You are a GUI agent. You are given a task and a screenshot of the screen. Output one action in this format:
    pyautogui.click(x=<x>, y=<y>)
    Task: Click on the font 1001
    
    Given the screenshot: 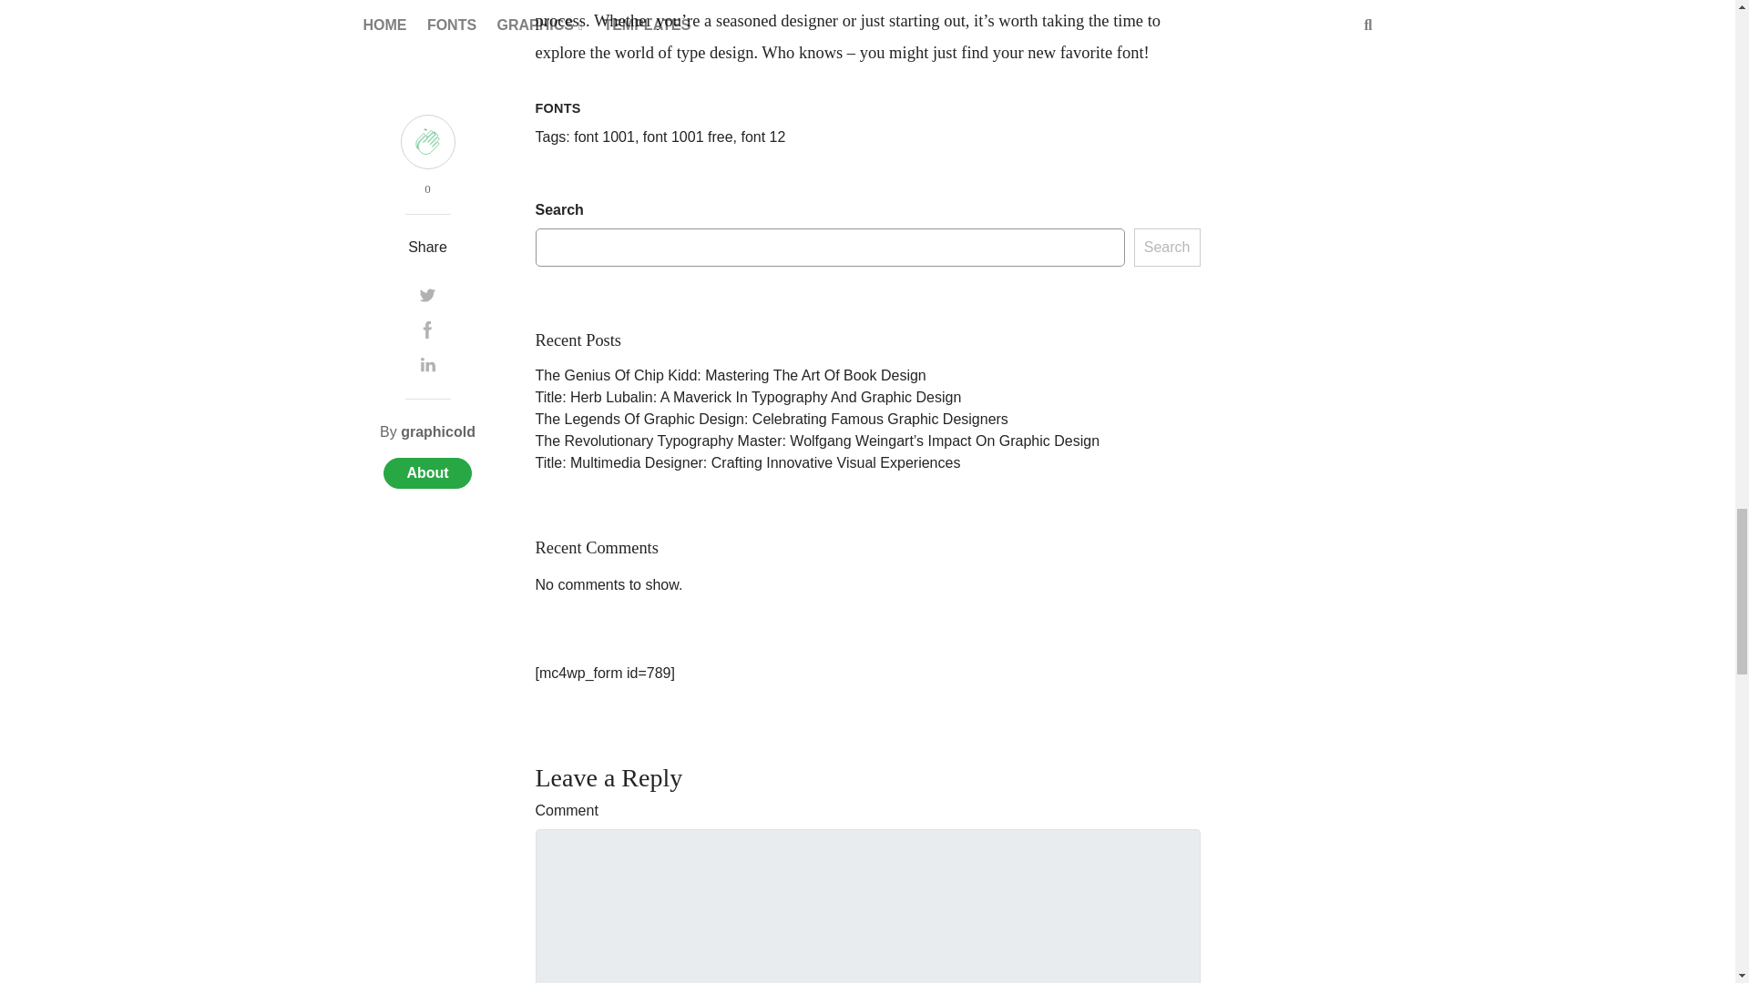 What is the action you would take?
    pyautogui.click(x=603, y=137)
    